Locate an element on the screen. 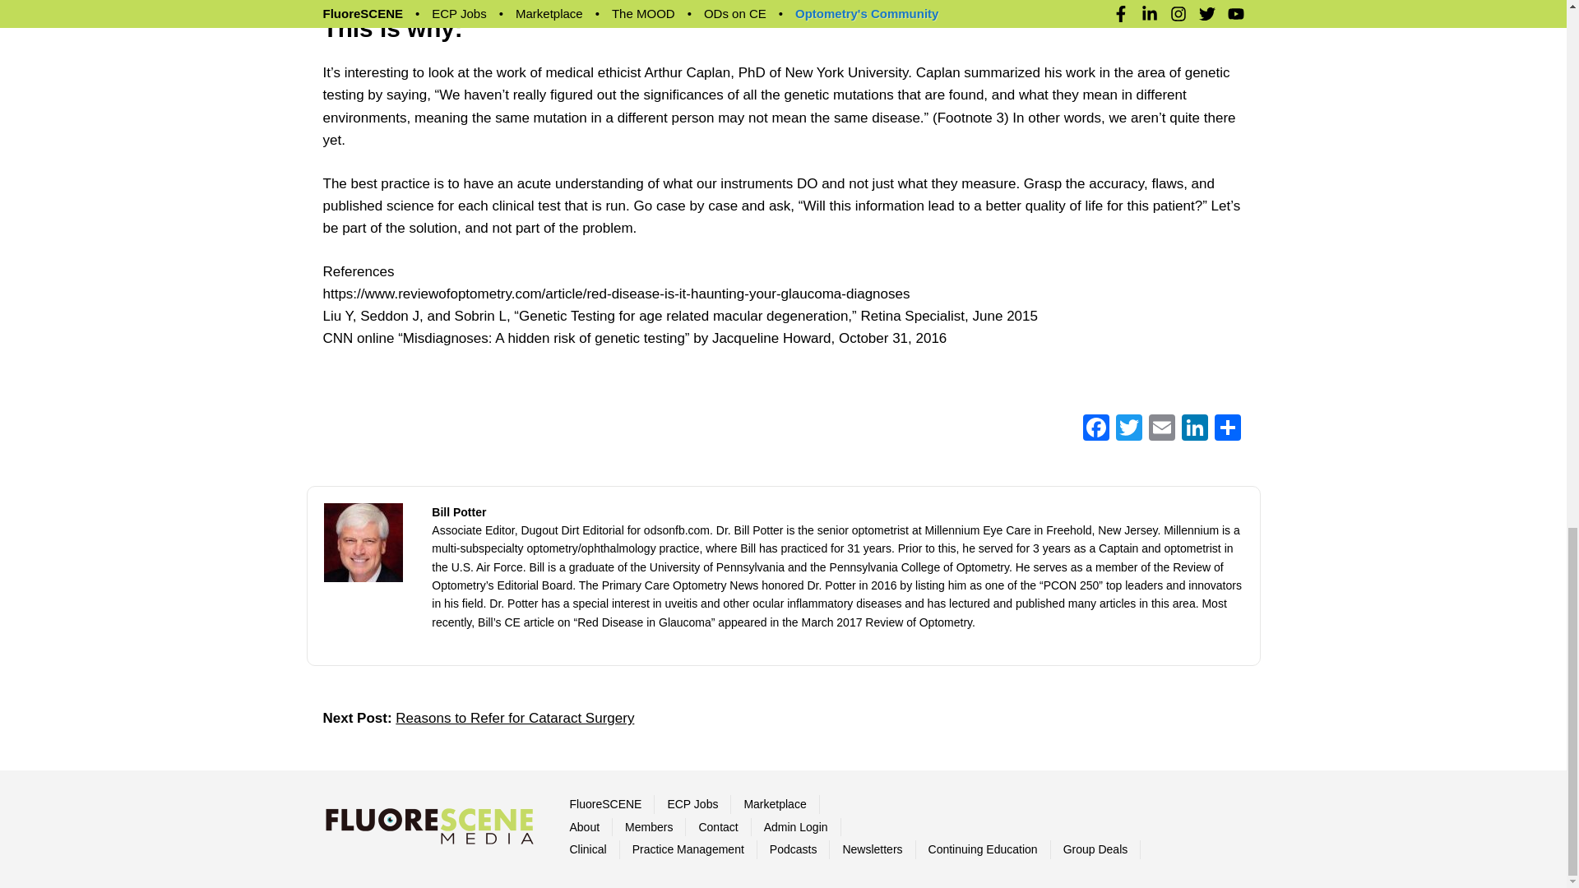  Members is located at coordinates (648, 827).